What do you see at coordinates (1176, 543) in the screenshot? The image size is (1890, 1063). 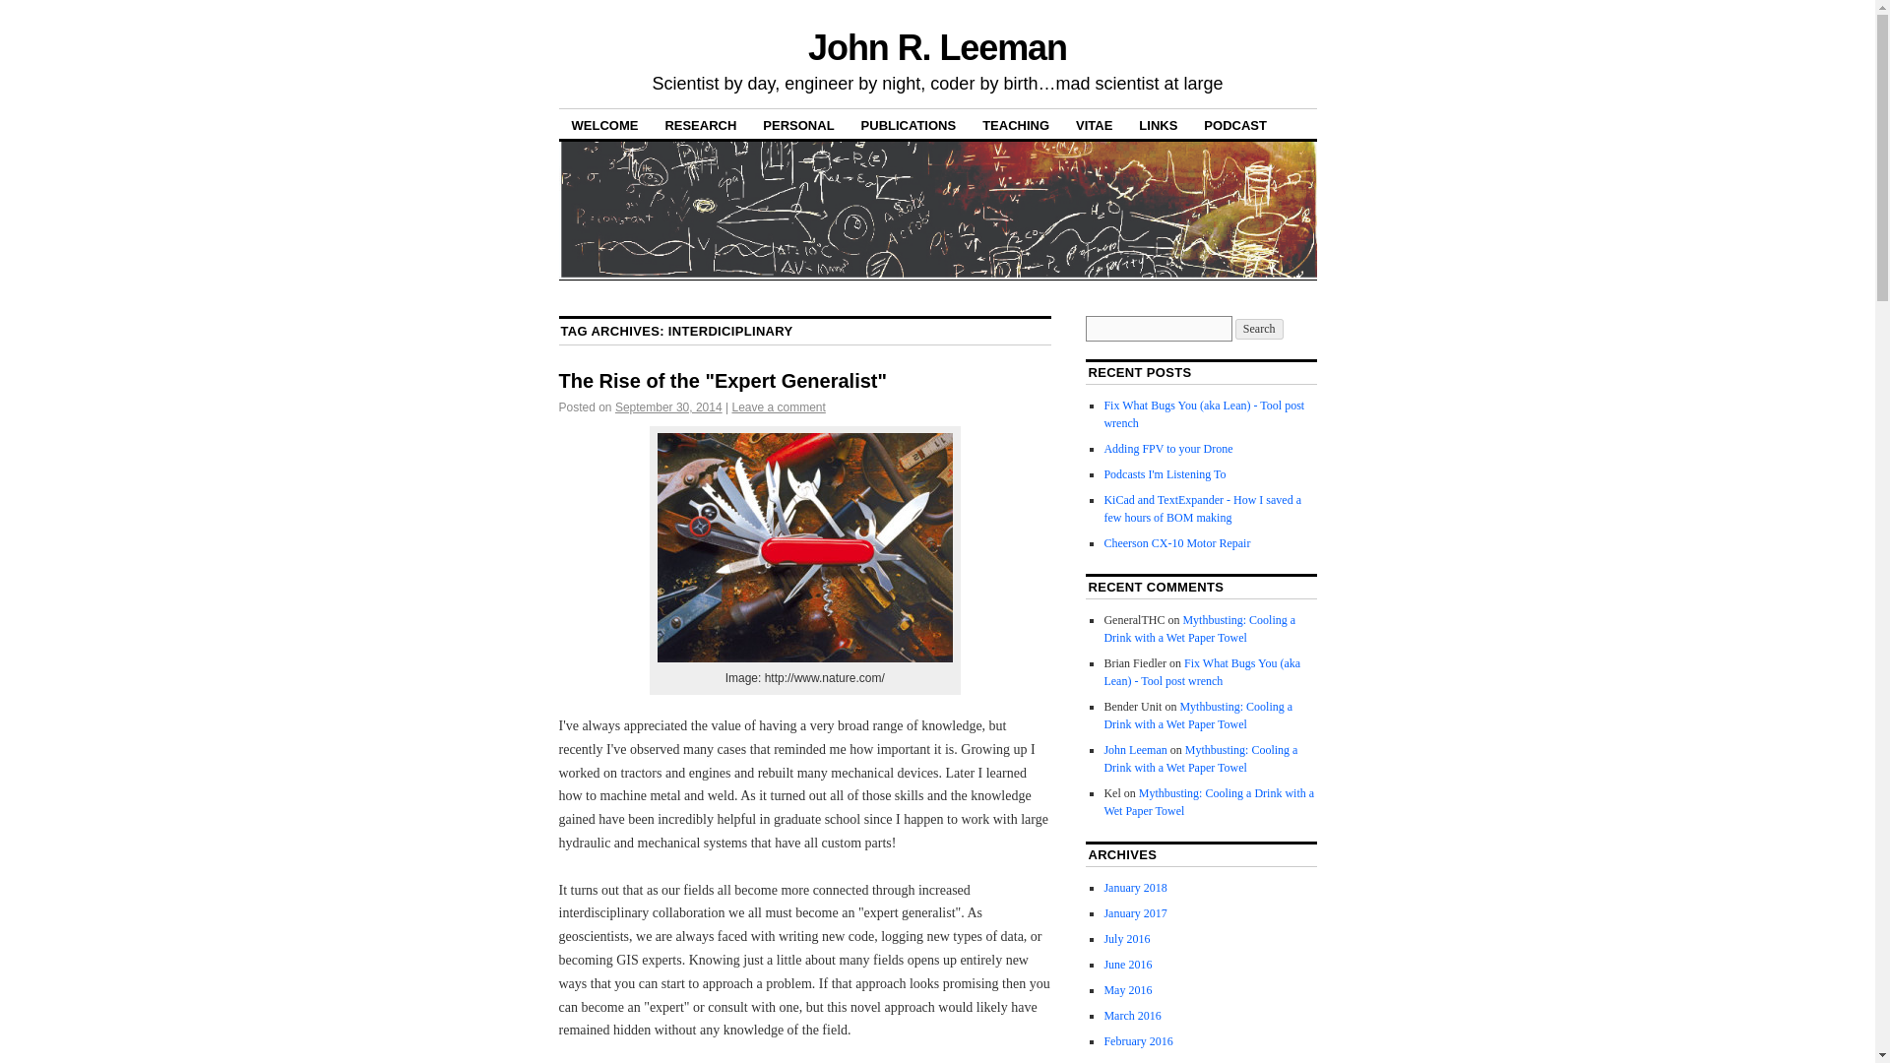 I see `Cheerson CX-10 Motor Repair` at bounding box center [1176, 543].